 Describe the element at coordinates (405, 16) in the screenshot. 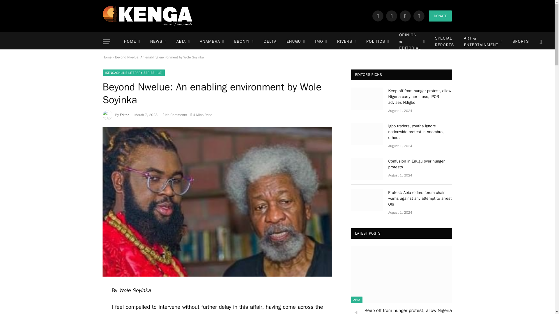

I see `Instagram` at that location.